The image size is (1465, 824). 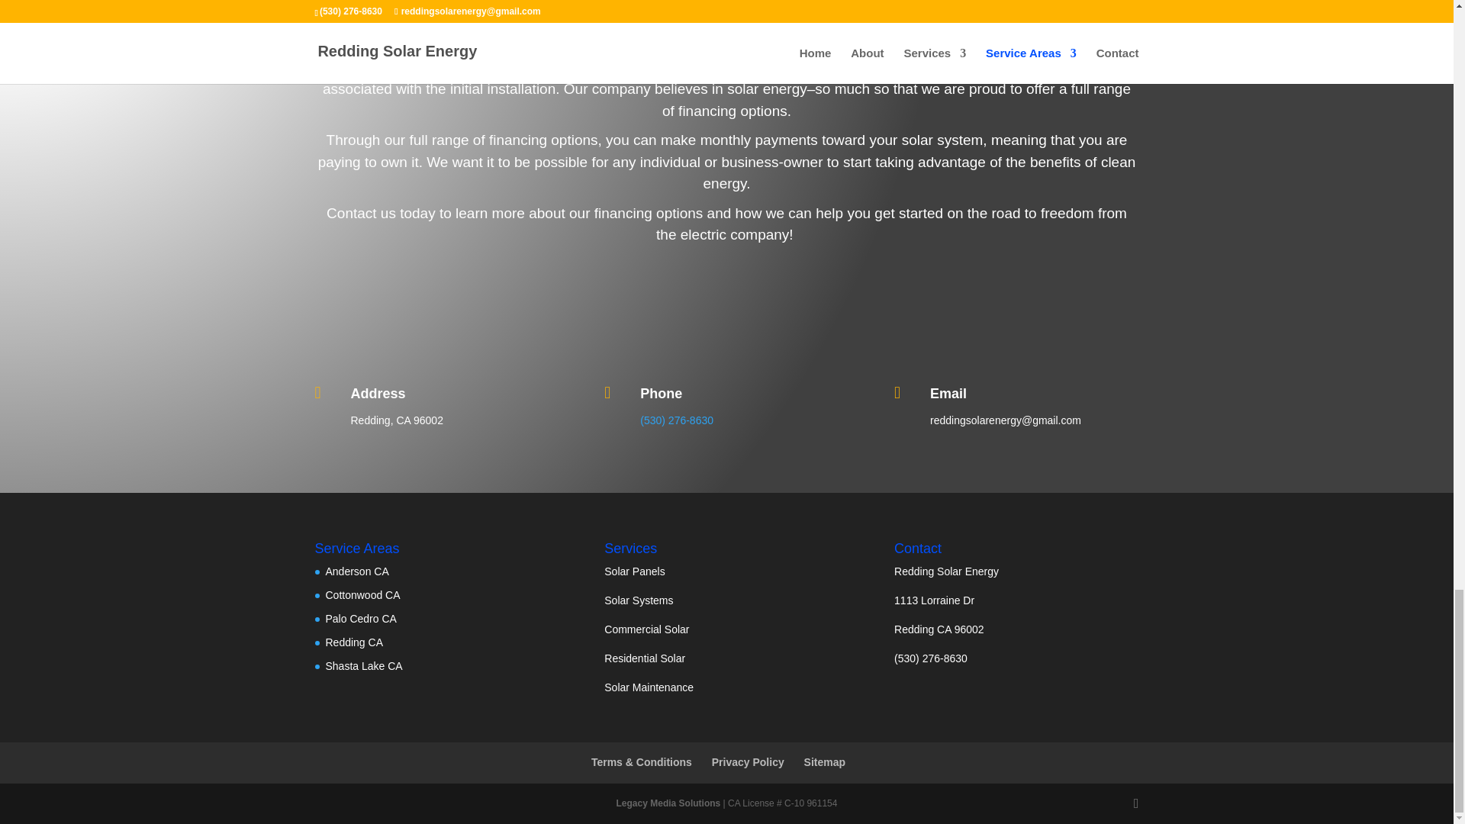 What do you see at coordinates (646, 629) in the screenshot?
I see `Commercial Solar` at bounding box center [646, 629].